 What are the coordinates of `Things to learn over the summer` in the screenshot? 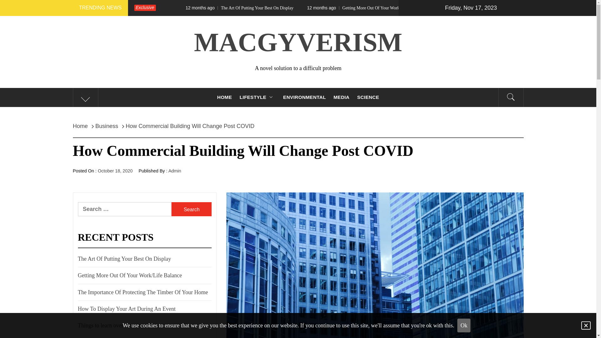 It's located at (114, 325).